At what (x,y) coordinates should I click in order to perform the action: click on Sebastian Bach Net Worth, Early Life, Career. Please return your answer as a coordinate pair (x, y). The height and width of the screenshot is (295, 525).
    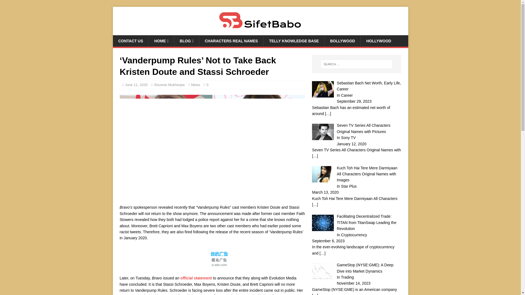
    Looking at the image, I should click on (369, 86).